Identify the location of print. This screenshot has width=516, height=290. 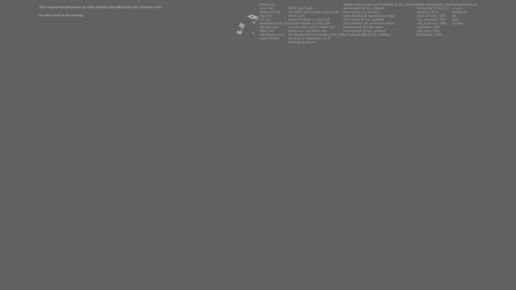
(307, 12).